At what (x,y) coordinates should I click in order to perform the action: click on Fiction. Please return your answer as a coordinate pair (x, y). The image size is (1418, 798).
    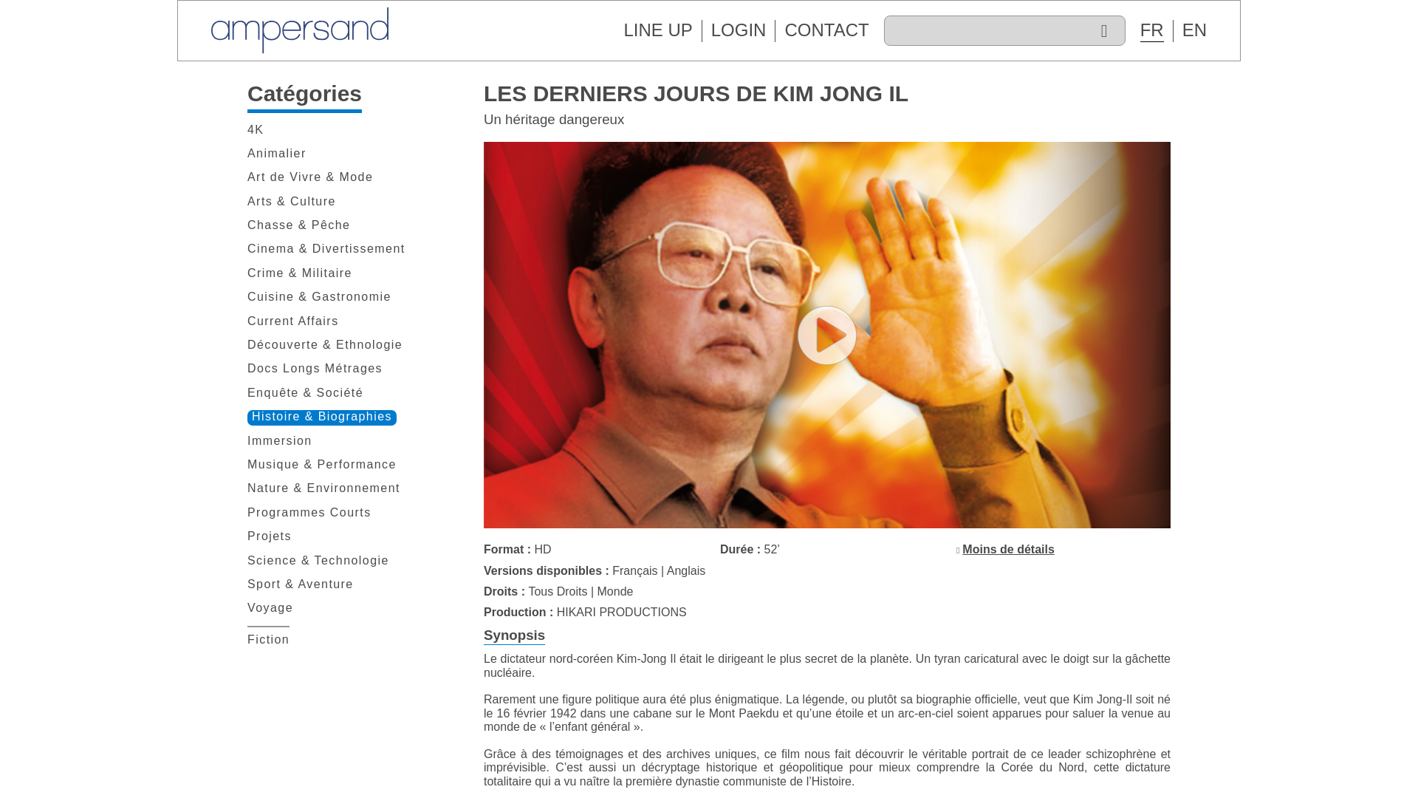
    Looking at the image, I should click on (267, 640).